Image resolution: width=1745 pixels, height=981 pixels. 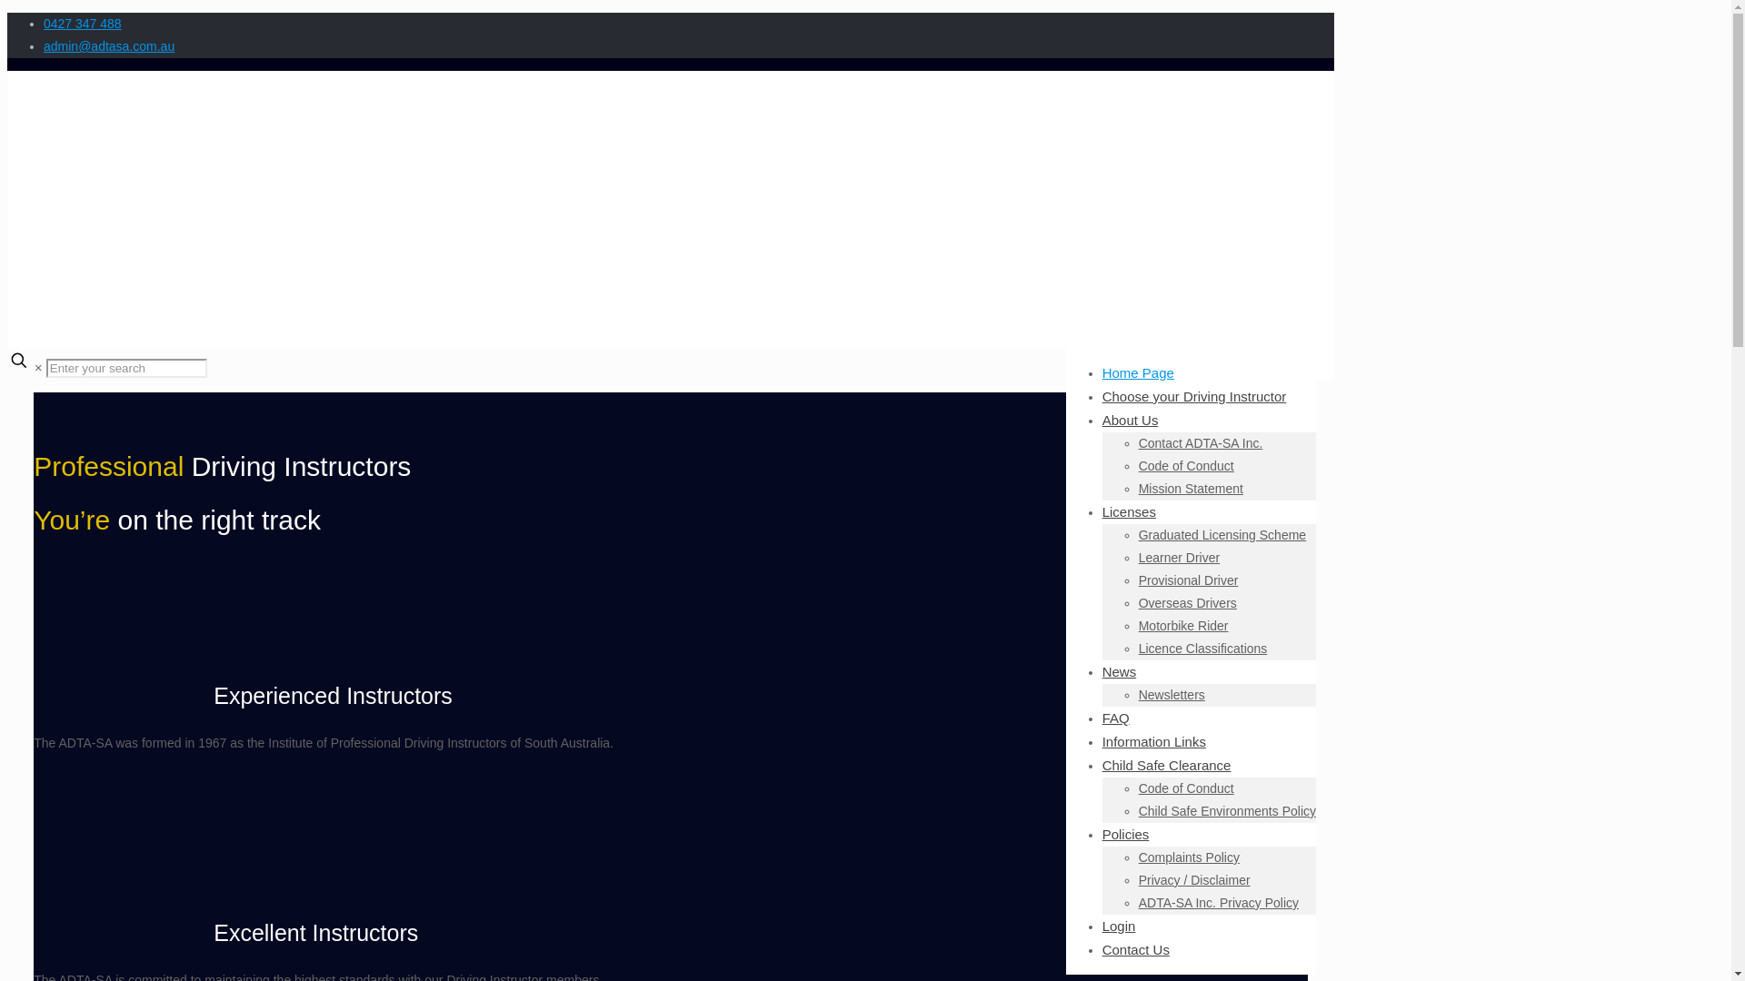 I want to click on News, so click(x=1120, y=671).